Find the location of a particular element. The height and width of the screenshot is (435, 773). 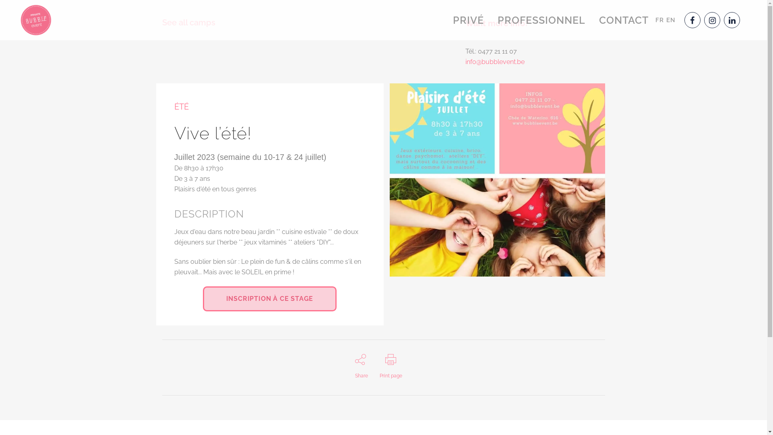

Share is located at coordinates (362, 367).